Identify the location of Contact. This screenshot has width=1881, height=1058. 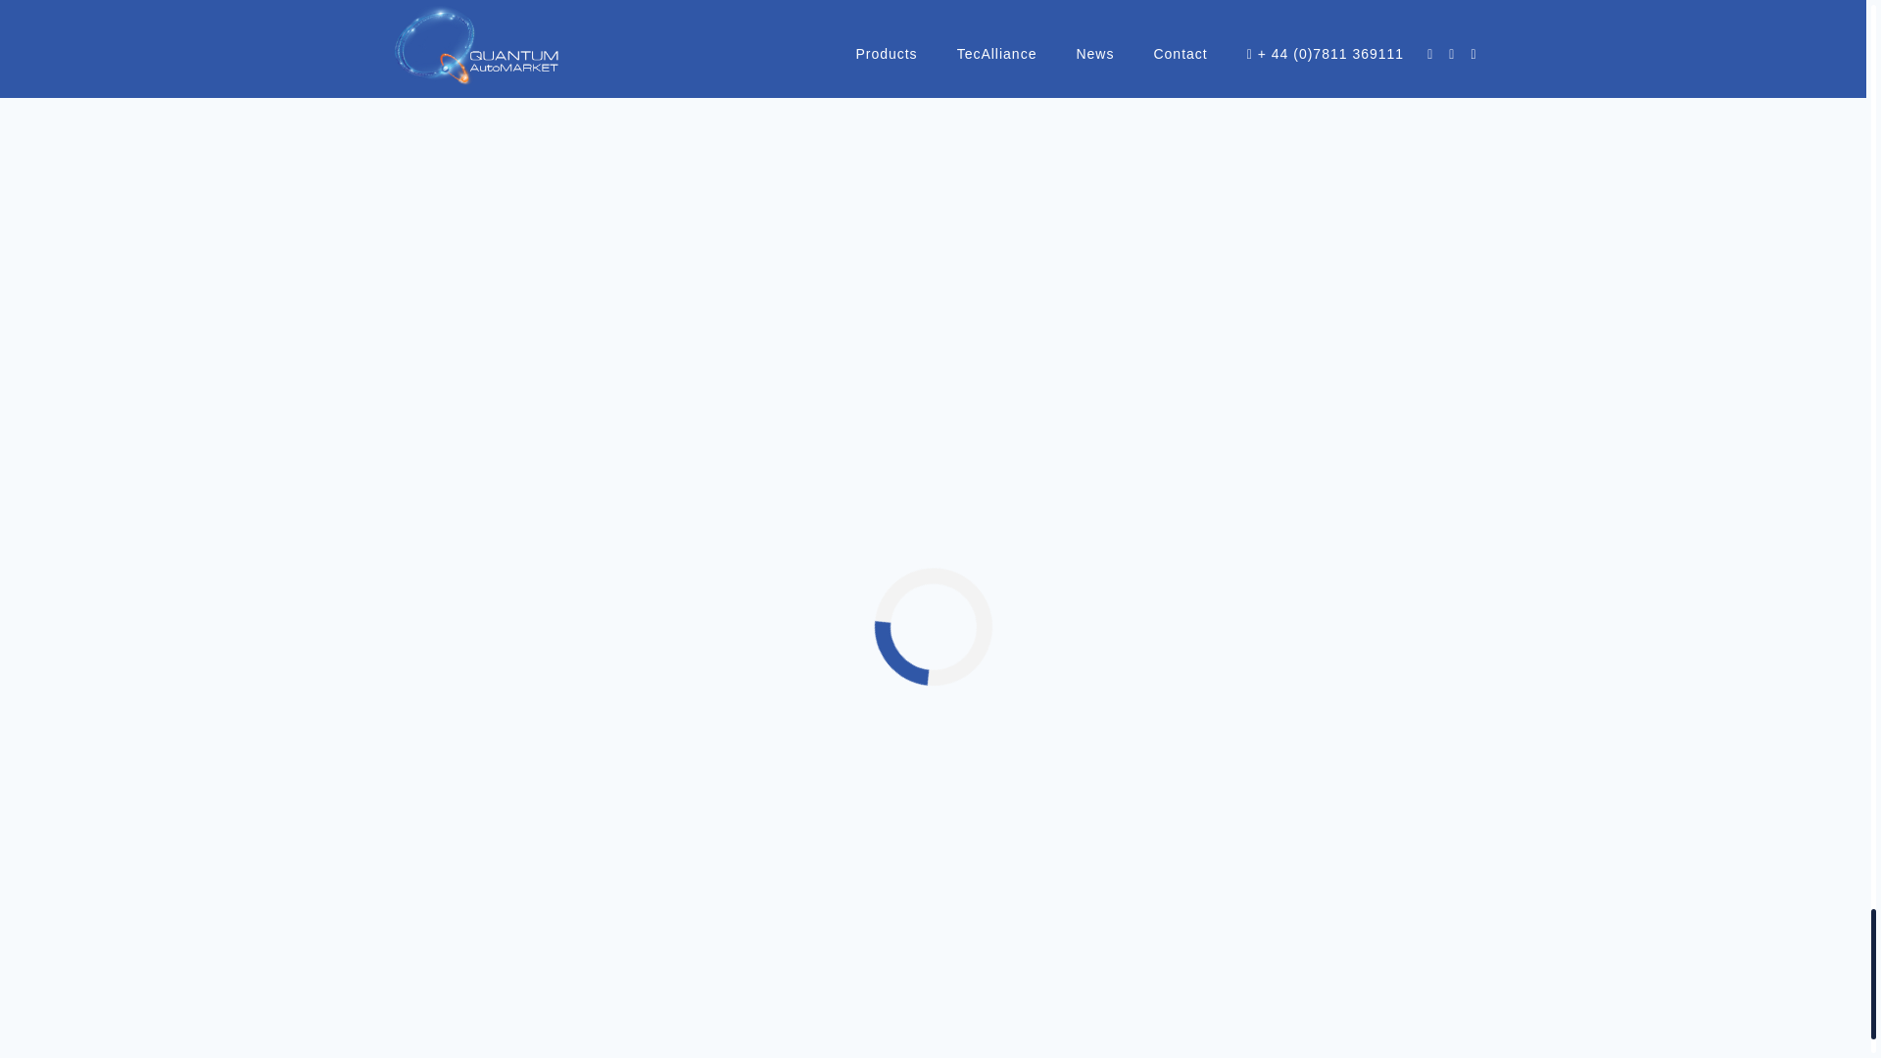
(975, 852).